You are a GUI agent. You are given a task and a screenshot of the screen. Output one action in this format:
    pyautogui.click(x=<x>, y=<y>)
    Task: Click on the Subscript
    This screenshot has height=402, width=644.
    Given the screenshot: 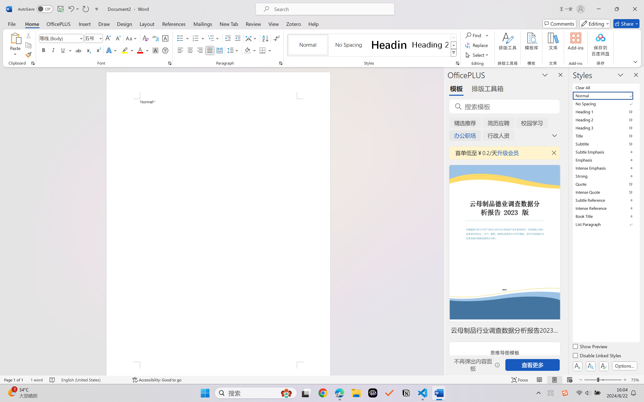 What is the action you would take?
    pyautogui.click(x=88, y=50)
    